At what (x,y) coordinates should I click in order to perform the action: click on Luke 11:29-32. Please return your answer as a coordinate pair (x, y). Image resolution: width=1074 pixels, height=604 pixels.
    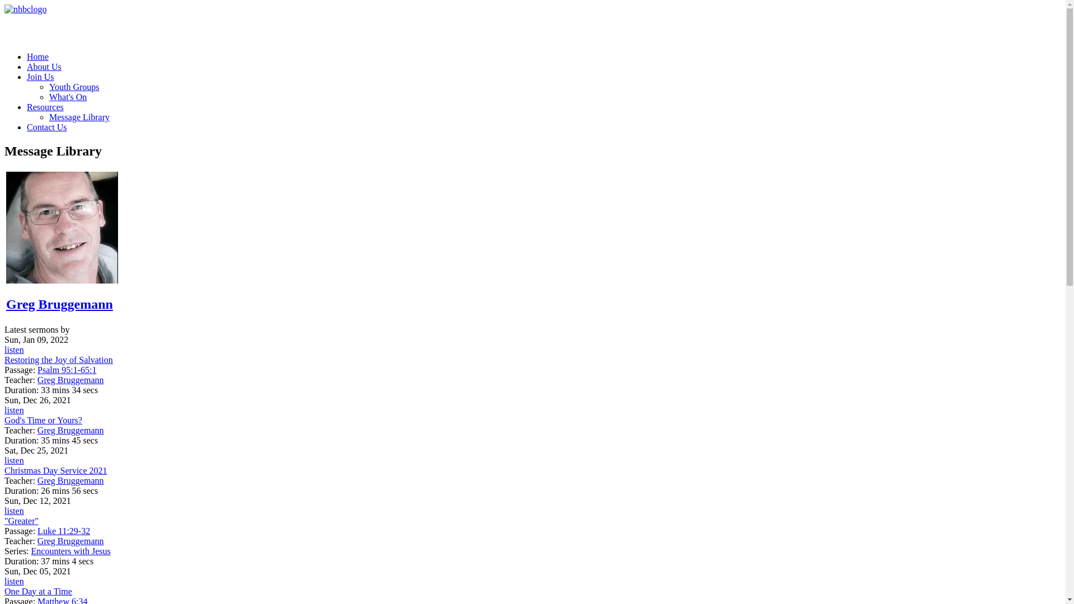
    Looking at the image, I should click on (64, 531).